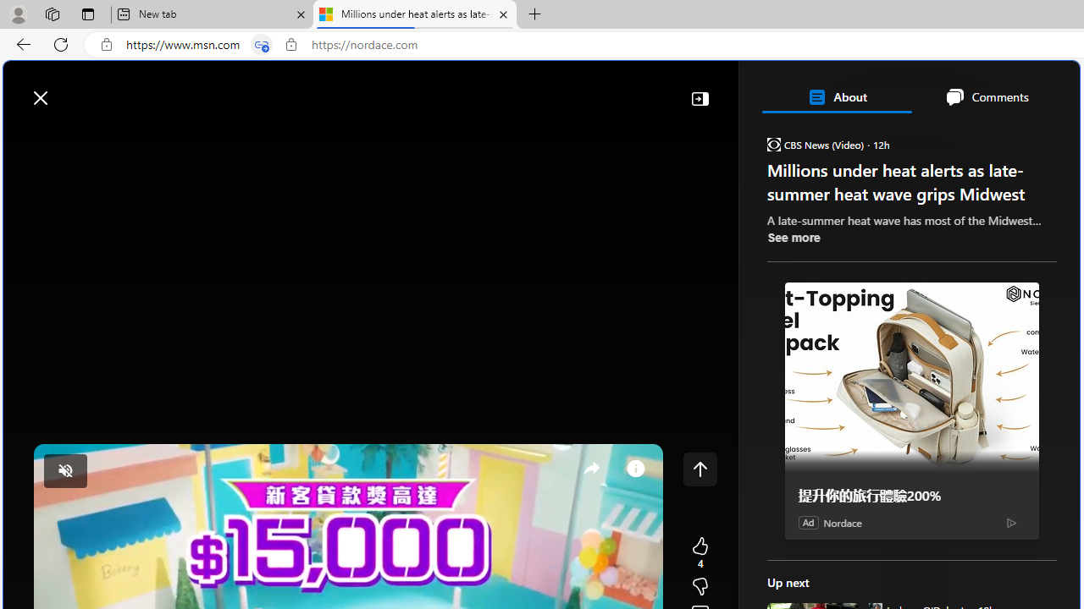 Image resolution: width=1084 pixels, height=609 pixels. What do you see at coordinates (836, 96) in the screenshot?
I see `About` at bounding box center [836, 96].